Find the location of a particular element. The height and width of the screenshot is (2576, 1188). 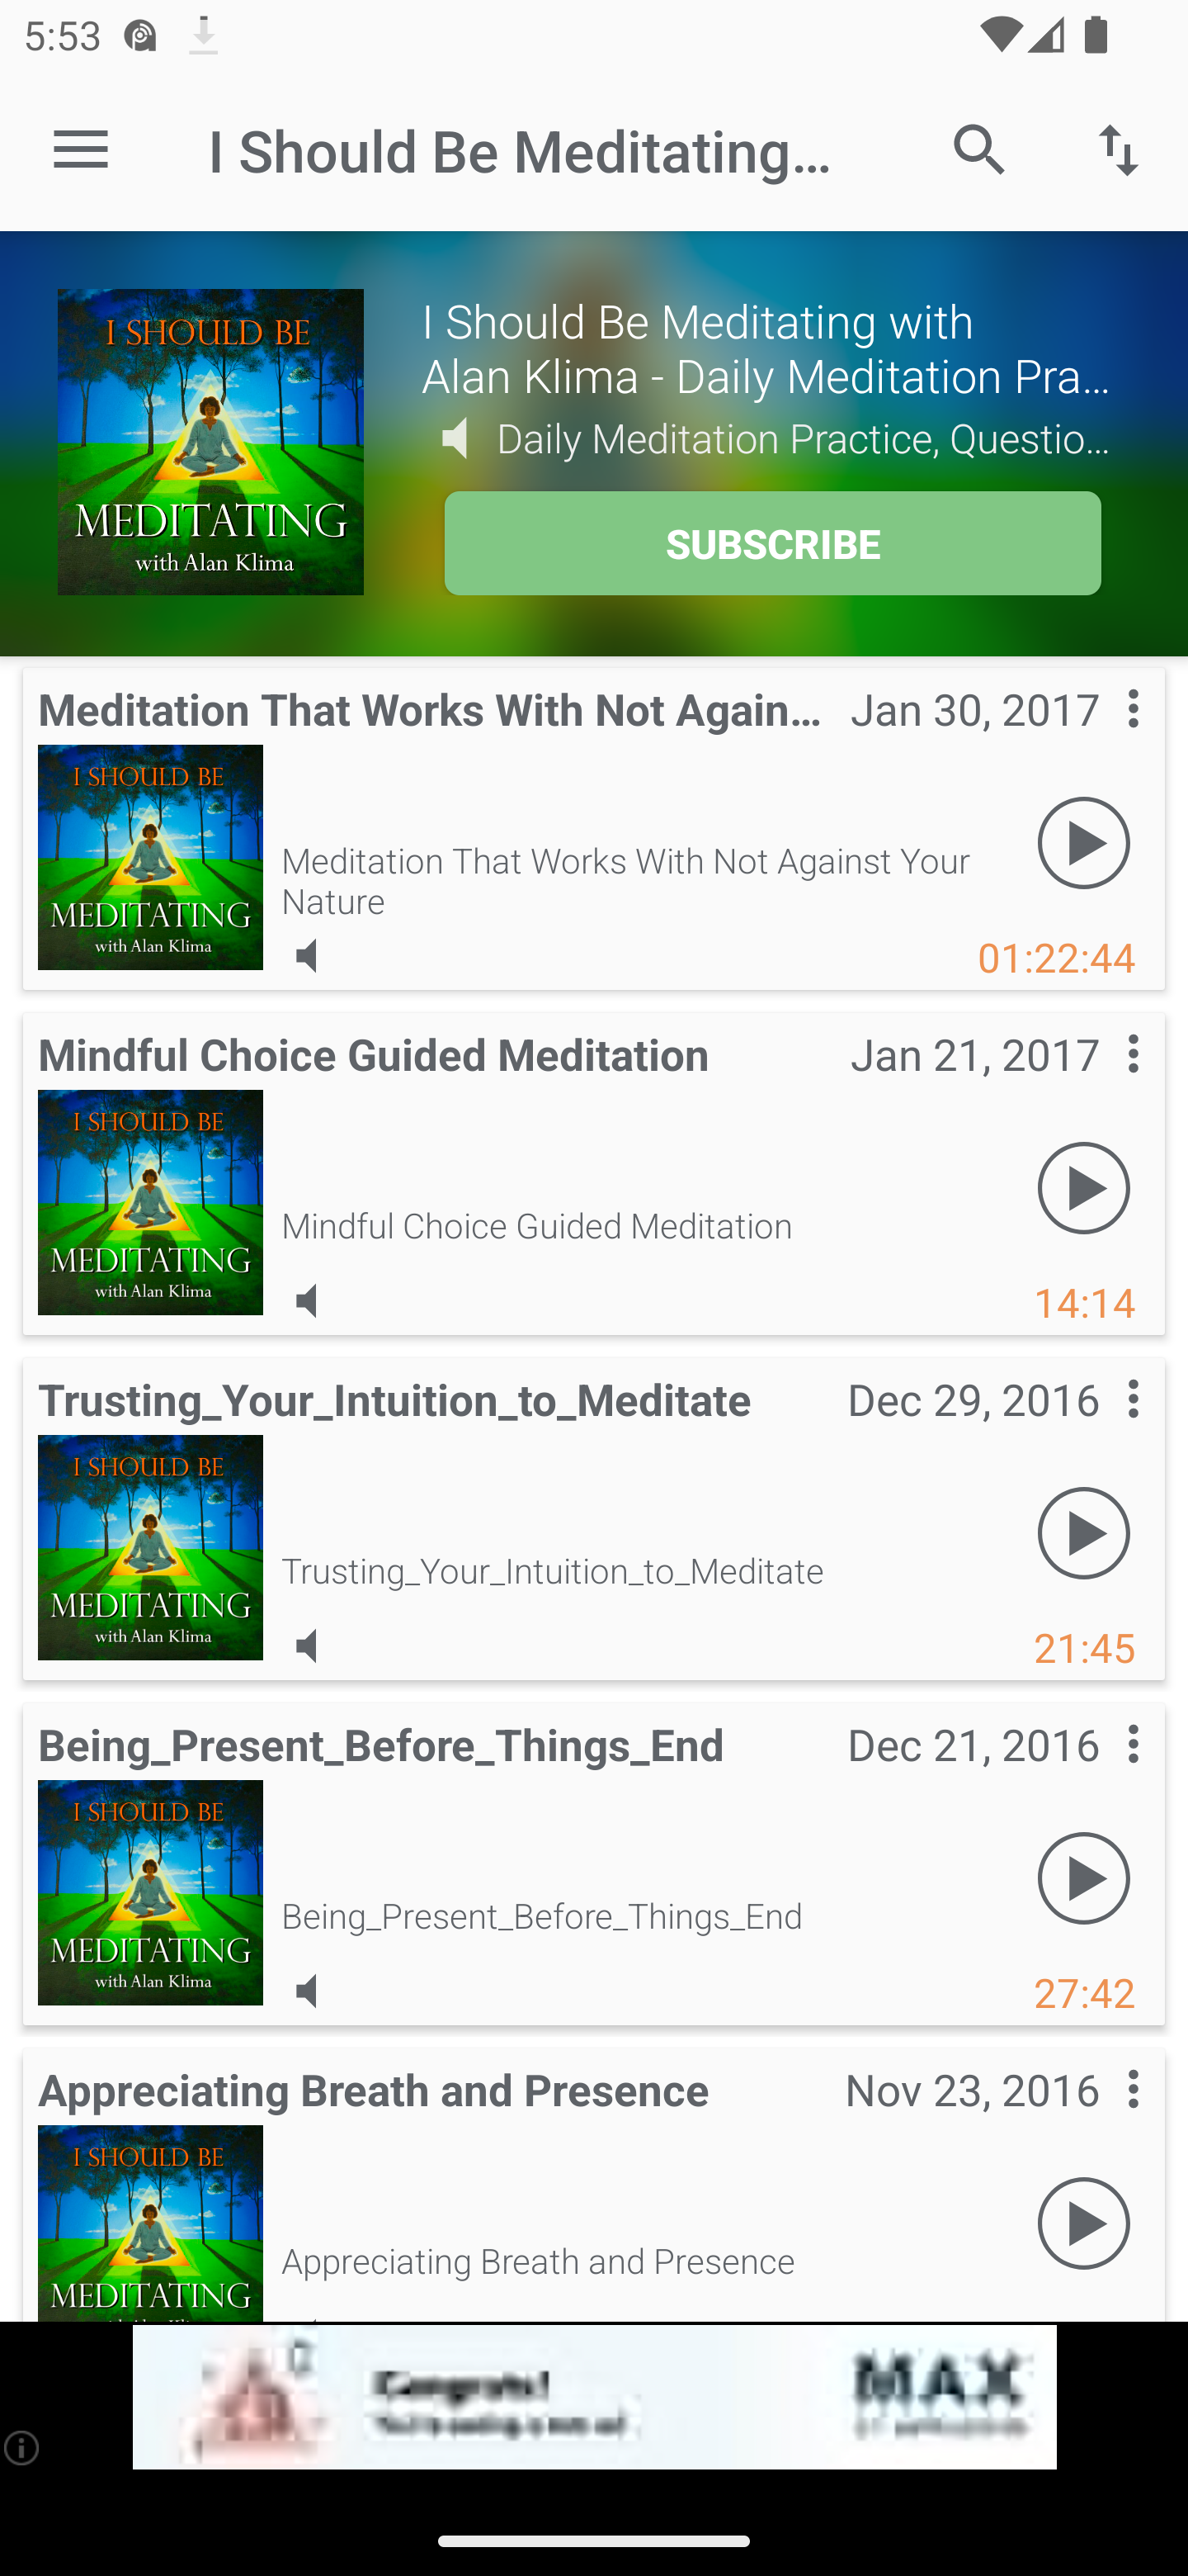

Open navigation sidebar is located at coordinates (81, 150).